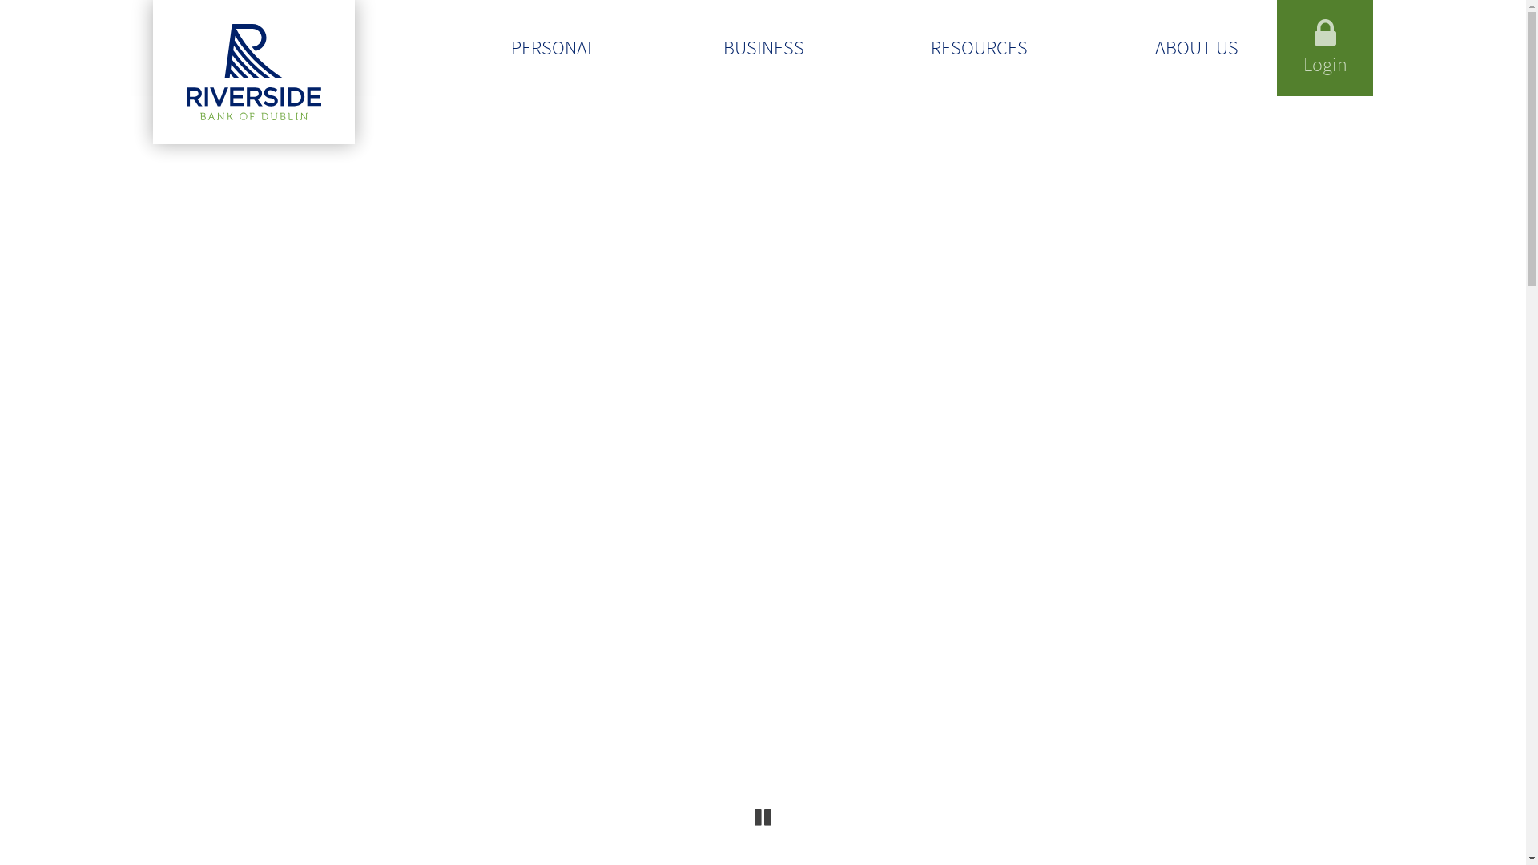  Describe the element at coordinates (1325, 48) in the screenshot. I see `Login` at that location.